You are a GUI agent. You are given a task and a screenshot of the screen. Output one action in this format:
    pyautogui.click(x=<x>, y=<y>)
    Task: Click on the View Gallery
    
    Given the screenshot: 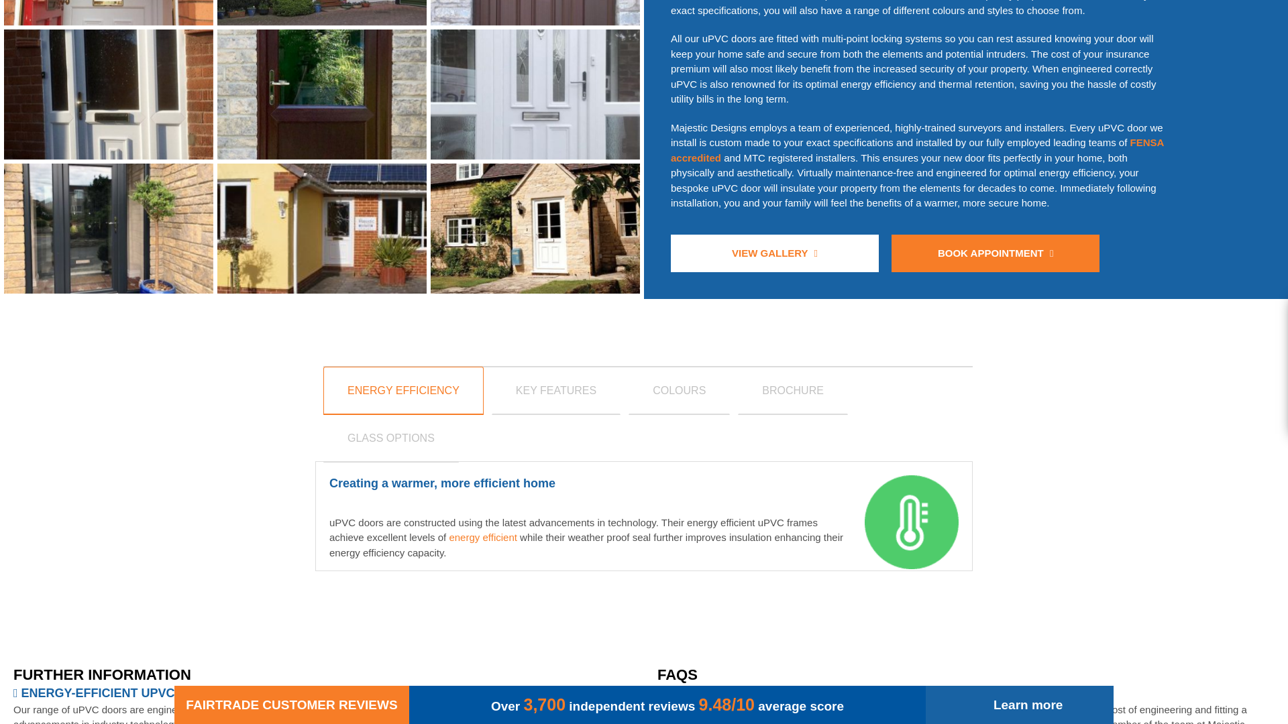 What is the action you would take?
    pyautogui.click(x=774, y=253)
    